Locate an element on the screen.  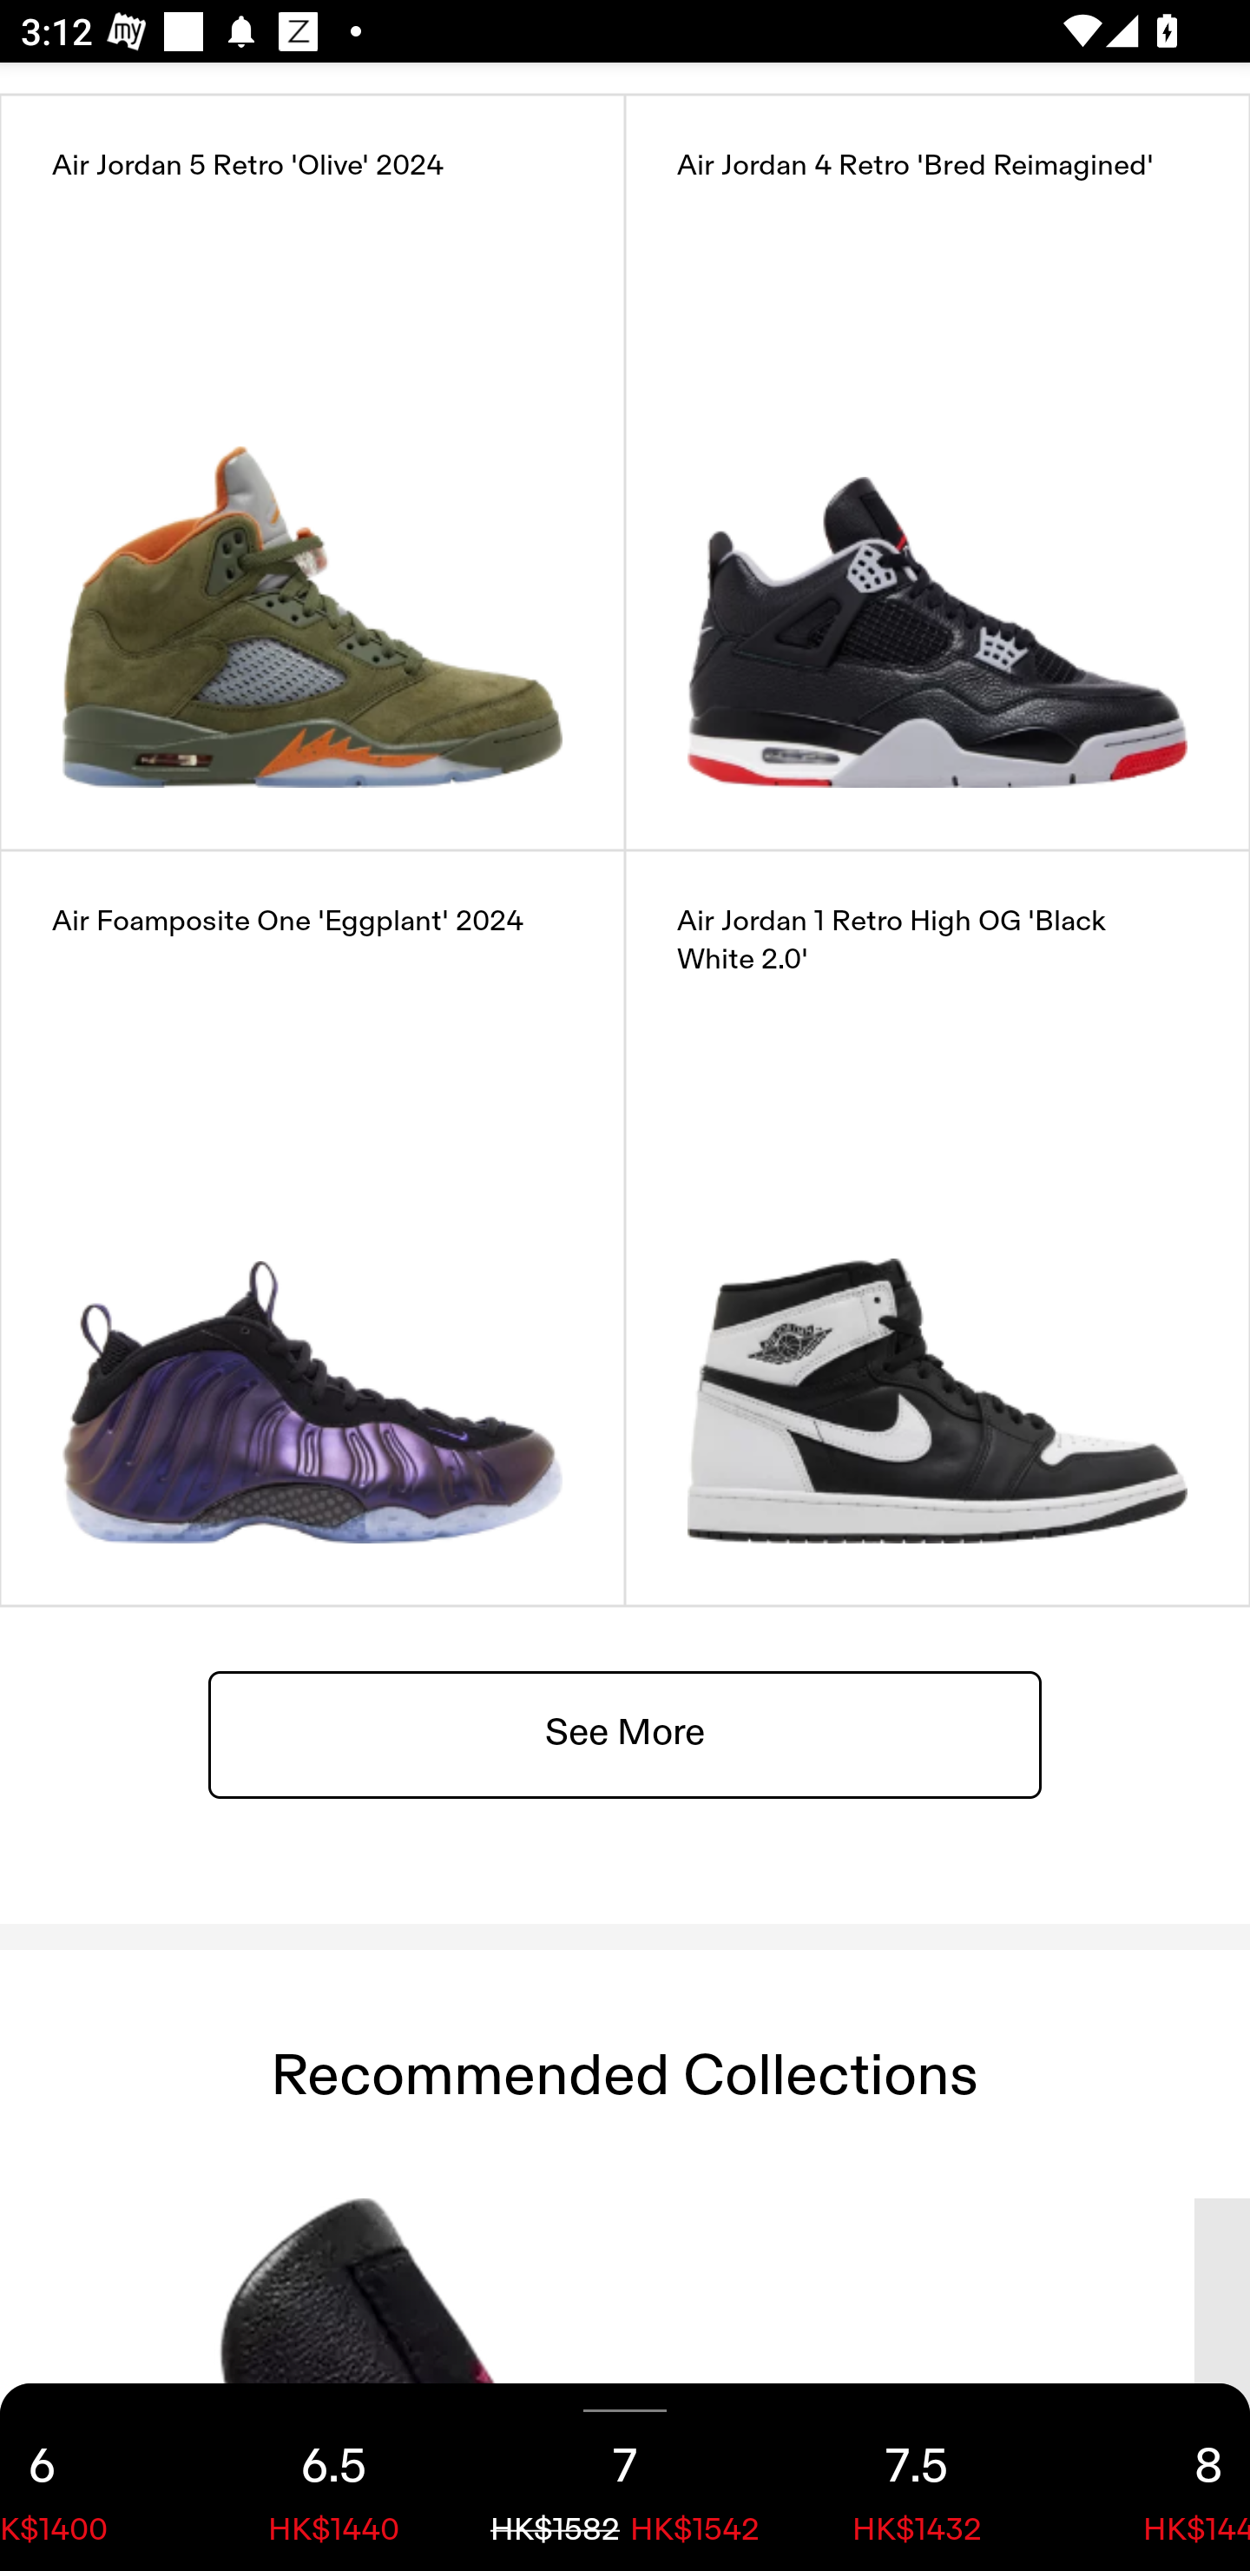
See More is located at coordinates (625, 1734).